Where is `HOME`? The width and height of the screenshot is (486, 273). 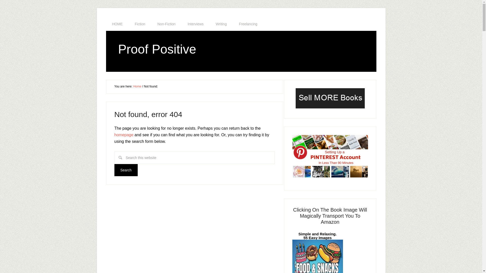
HOME is located at coordinates (117, 24).